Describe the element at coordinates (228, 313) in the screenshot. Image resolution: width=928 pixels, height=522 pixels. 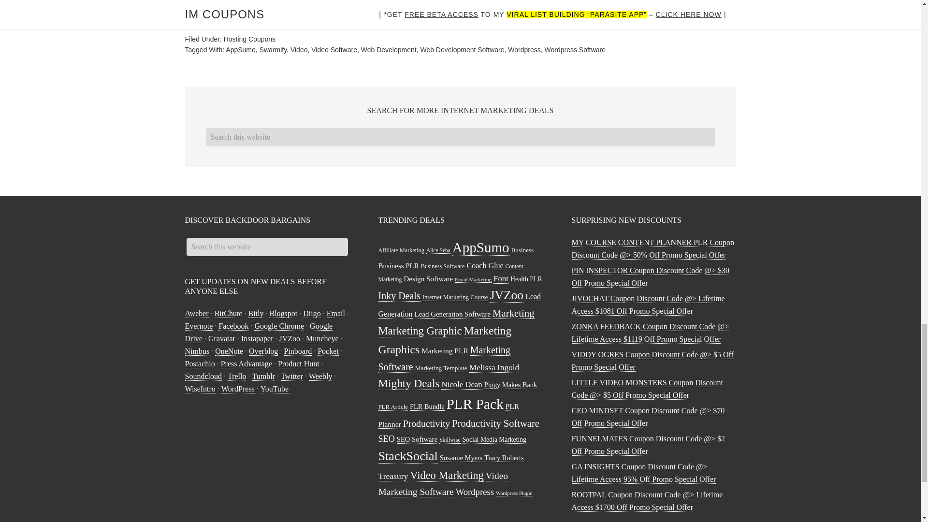
I see `BitChute` at that location.